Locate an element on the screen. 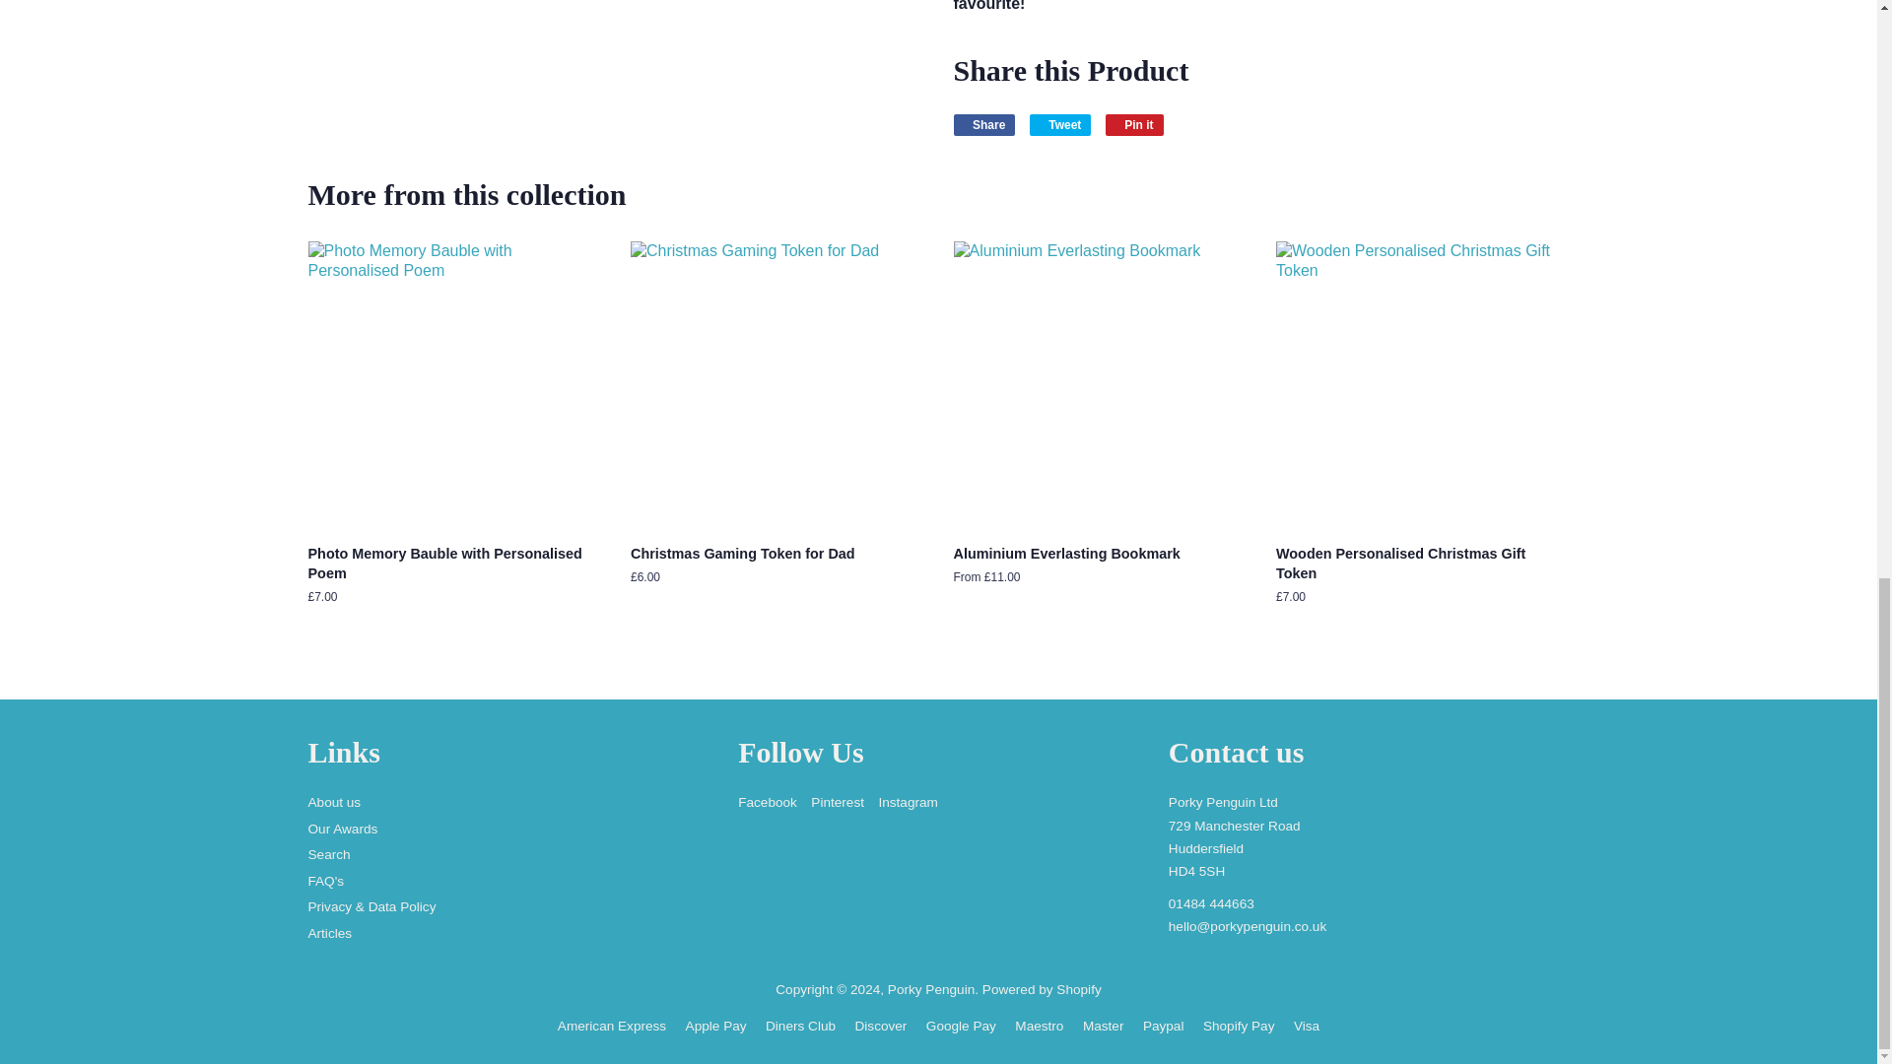  Share on Facebook is located at coordinates (984, 124).